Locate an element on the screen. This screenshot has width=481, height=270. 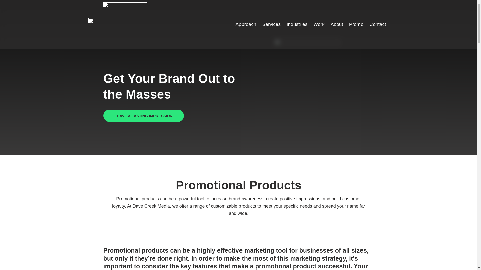
Work is located at coordinates (319, 24).